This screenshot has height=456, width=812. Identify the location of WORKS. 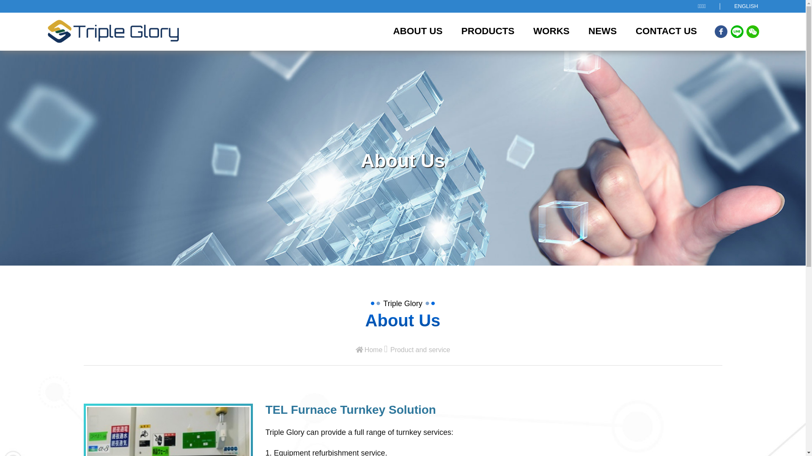
(551, 31).